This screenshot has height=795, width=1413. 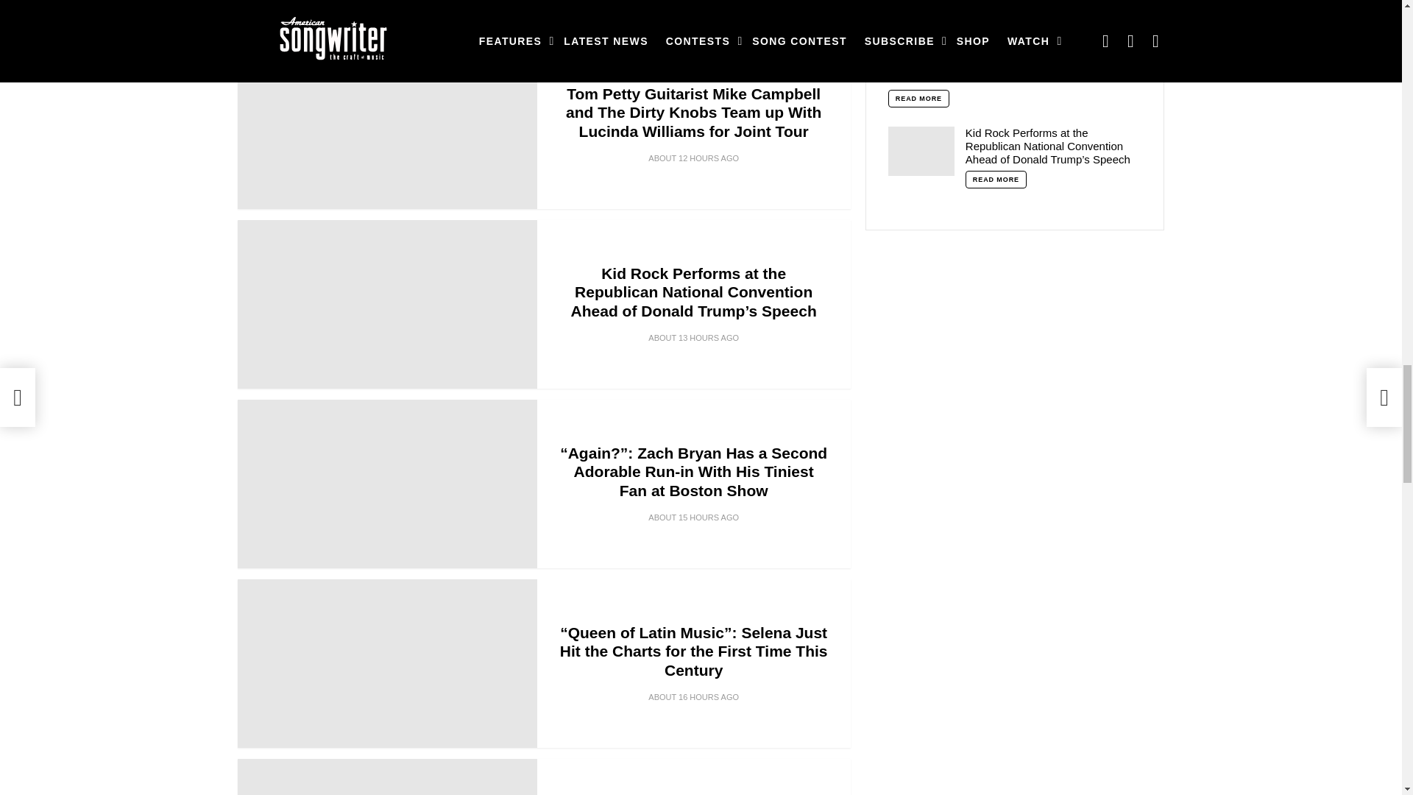 I want to click on July 18, 2024, 3:00 pm, so click(x=693, y=696).